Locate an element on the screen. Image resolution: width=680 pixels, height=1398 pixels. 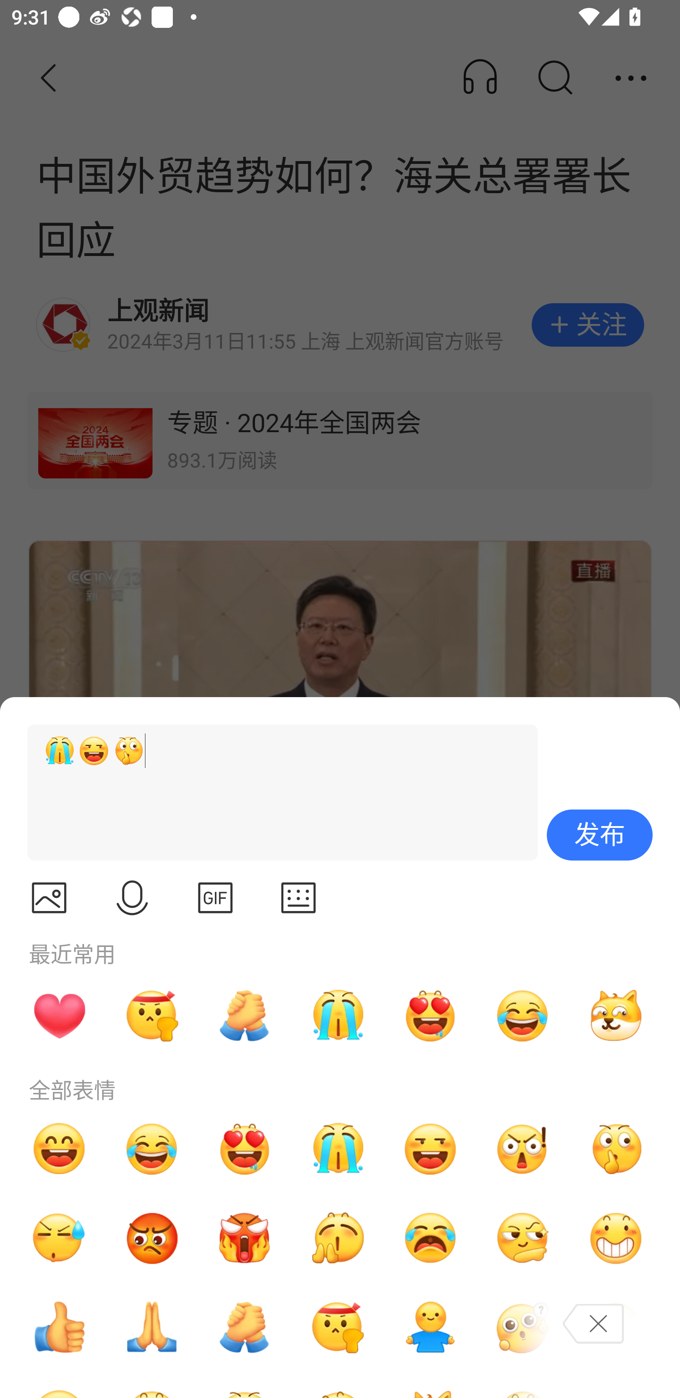
哭 is located at coordinates (337, 1149).